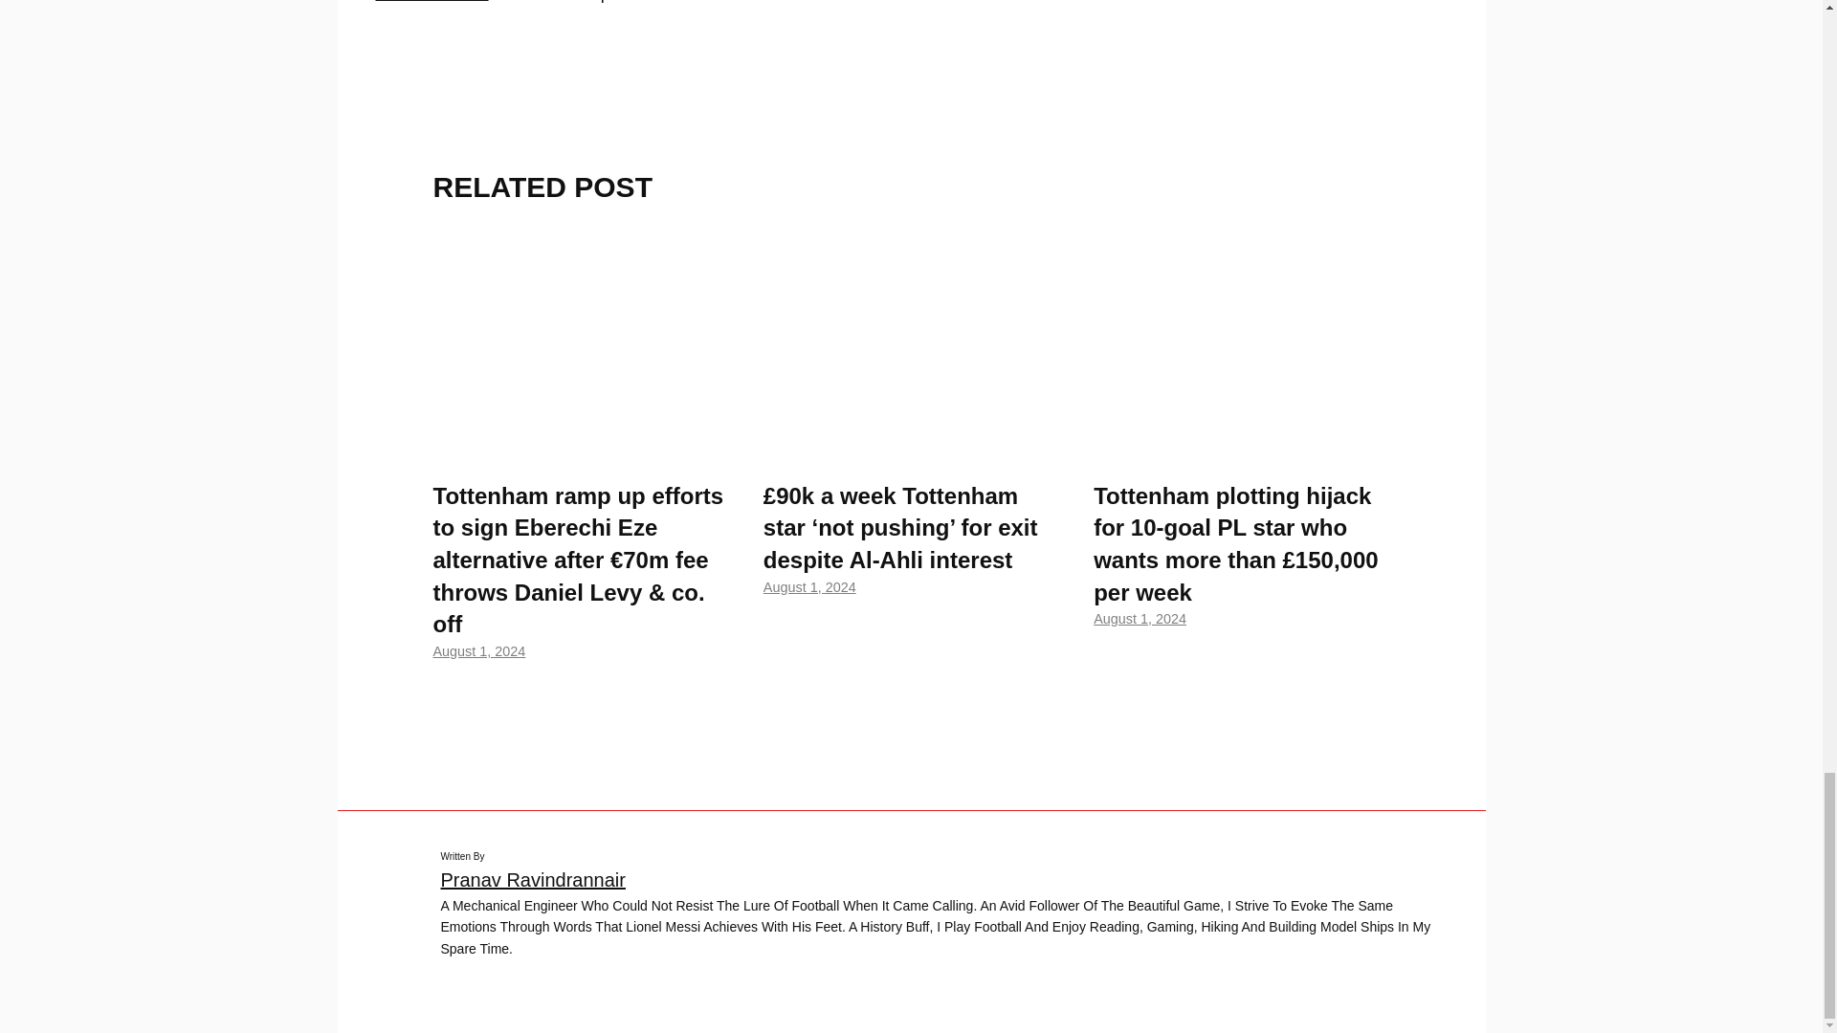 The image size is (1837, 1033). I want to click on 3:00 pm, so click(1140, 618).